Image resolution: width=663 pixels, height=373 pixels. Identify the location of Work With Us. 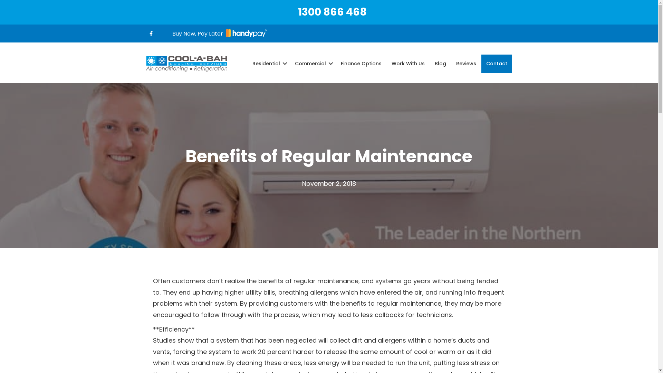
(408, 64).